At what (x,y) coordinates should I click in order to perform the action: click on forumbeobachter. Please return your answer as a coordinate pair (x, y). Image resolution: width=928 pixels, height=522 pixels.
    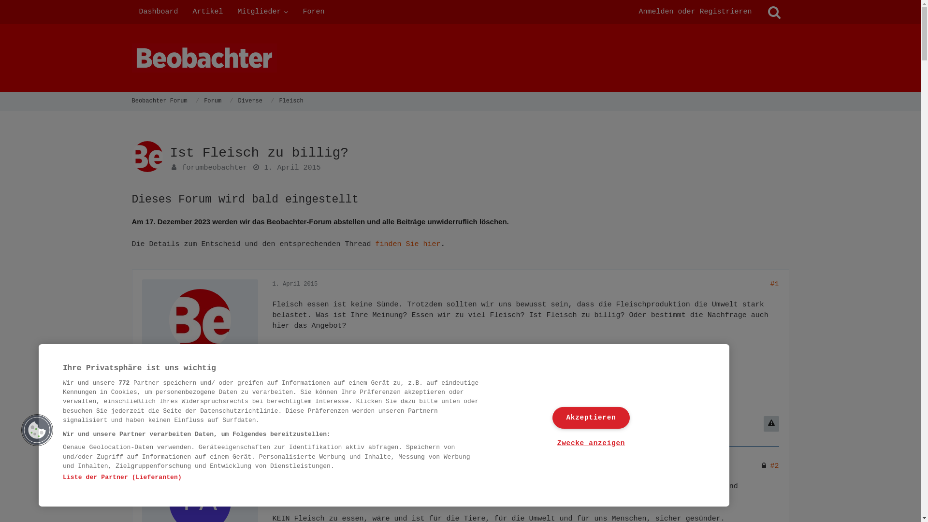
    Looking at the image, I should click on (199, 361).